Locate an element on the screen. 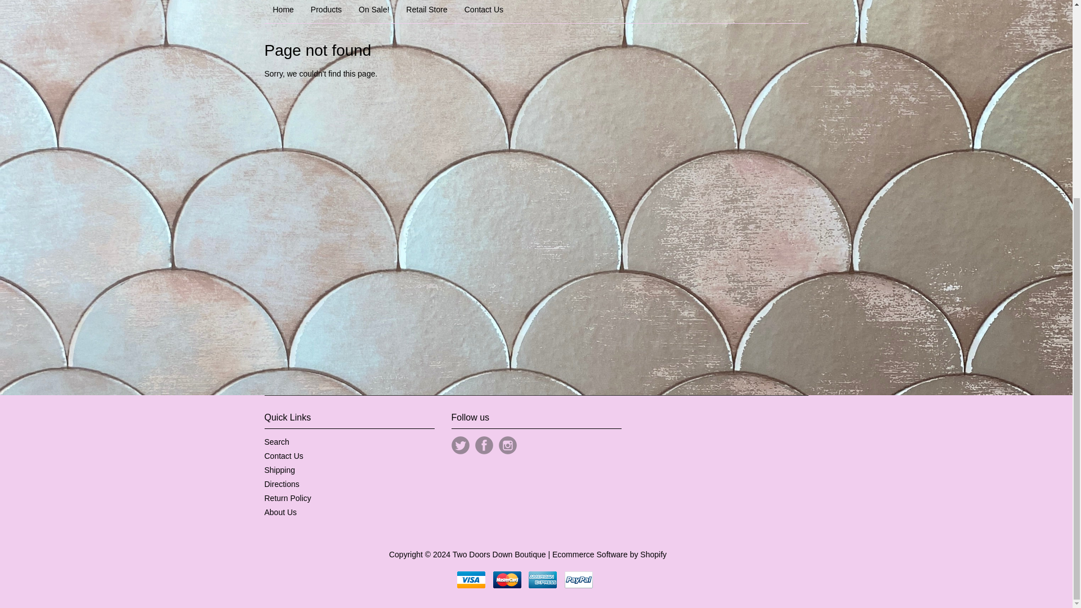 The height and width of the screenshot is (608, 1081). Home is located at coordinates (284, 11).